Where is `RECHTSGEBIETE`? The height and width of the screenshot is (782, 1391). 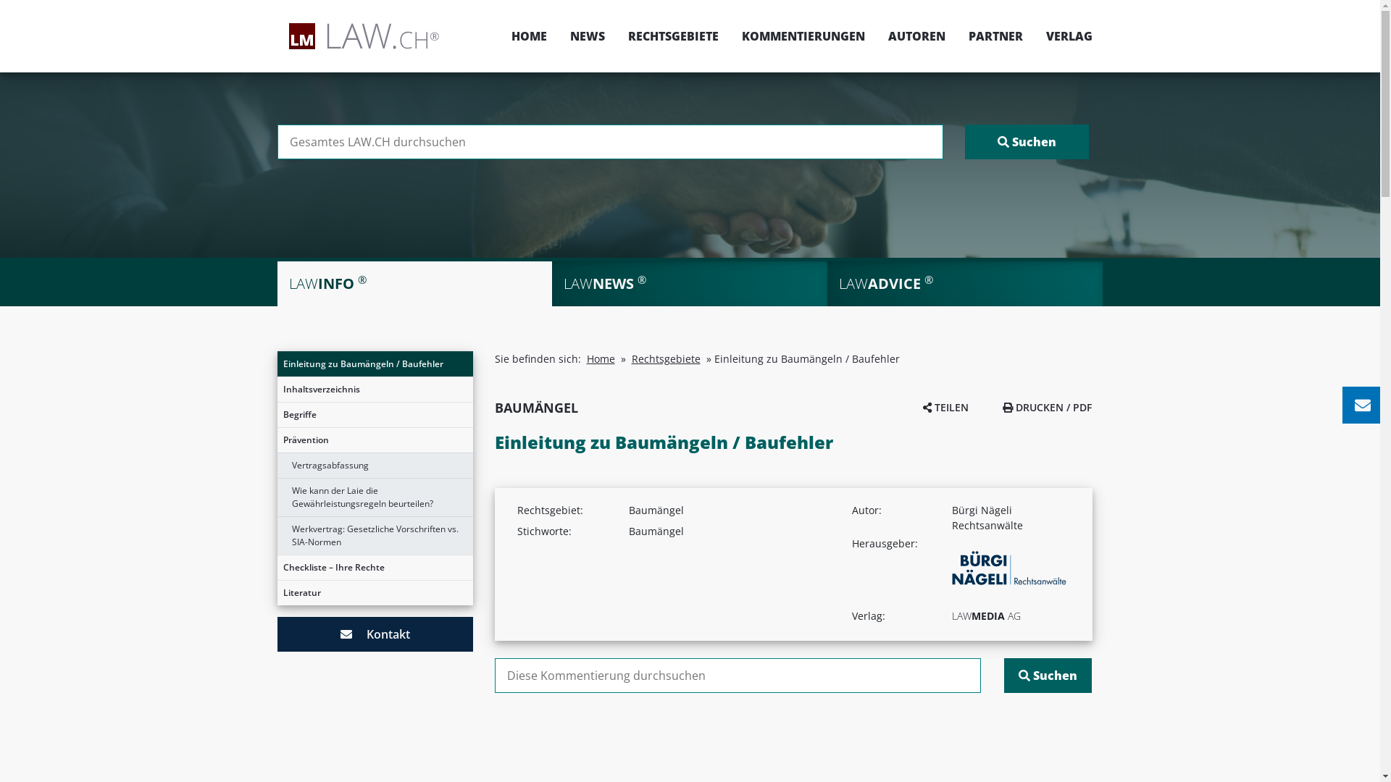
RECHTSGEBIETE is located at coordinates (672, 36).